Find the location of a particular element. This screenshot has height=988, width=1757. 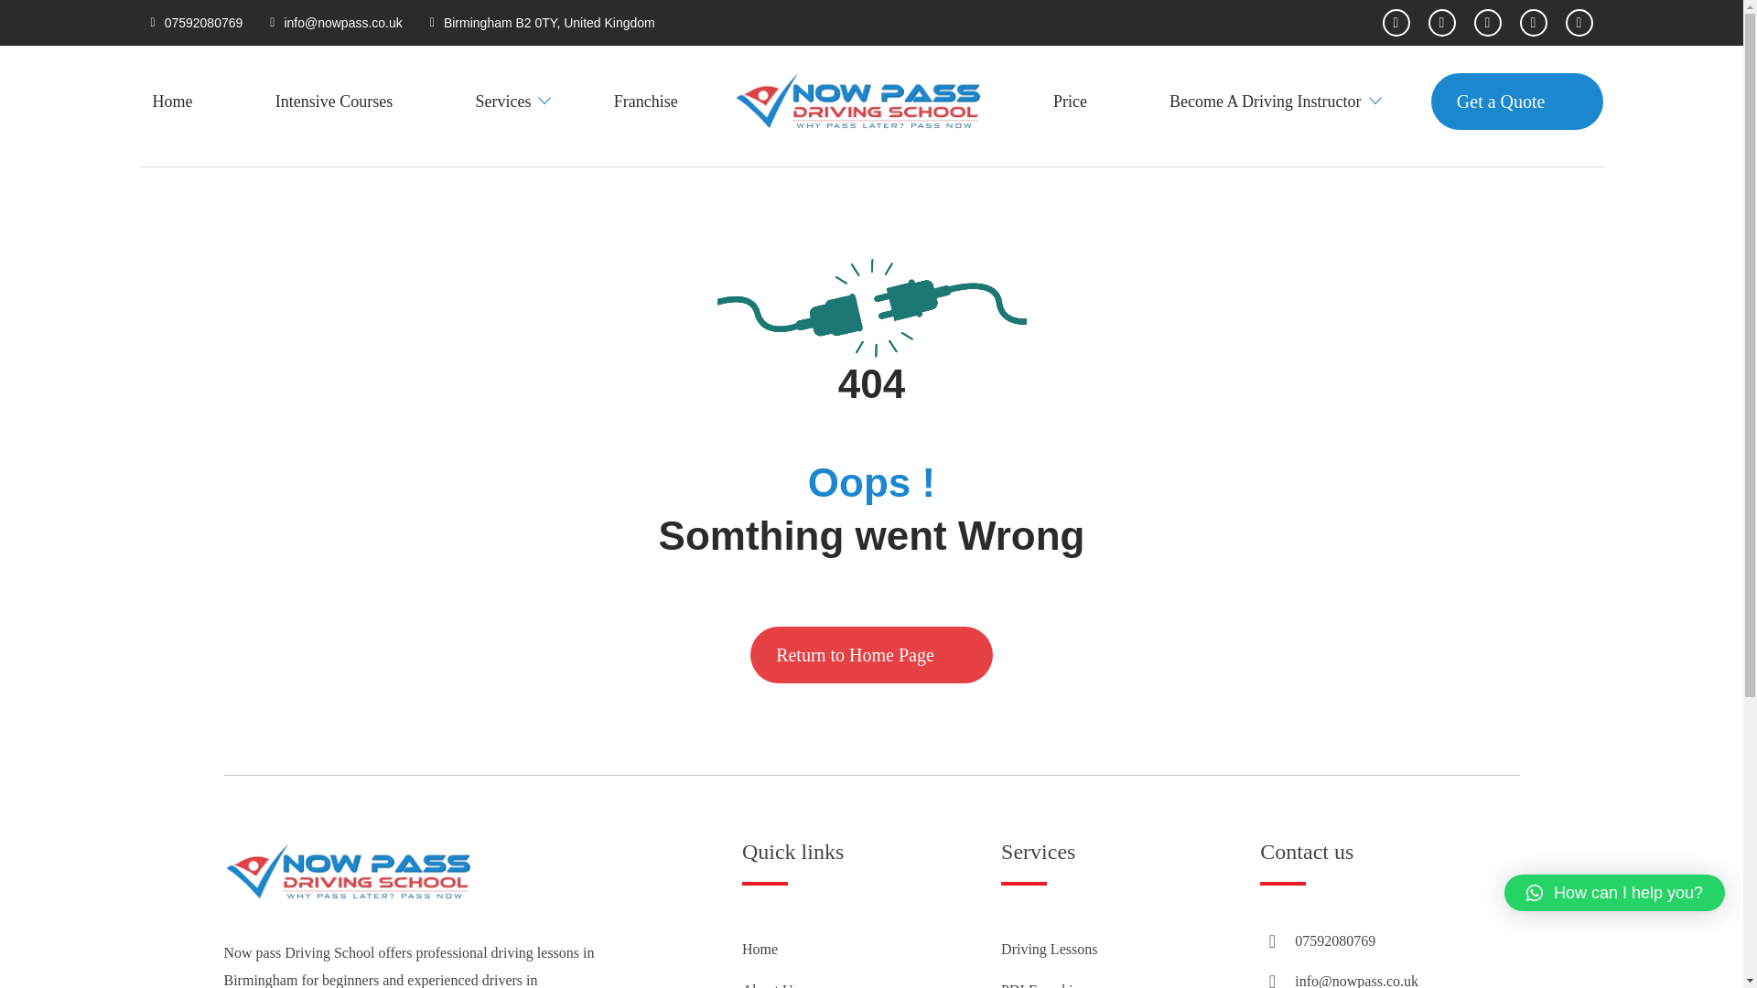

Become A Driving Instructor is located at coordinates (1265, 100).